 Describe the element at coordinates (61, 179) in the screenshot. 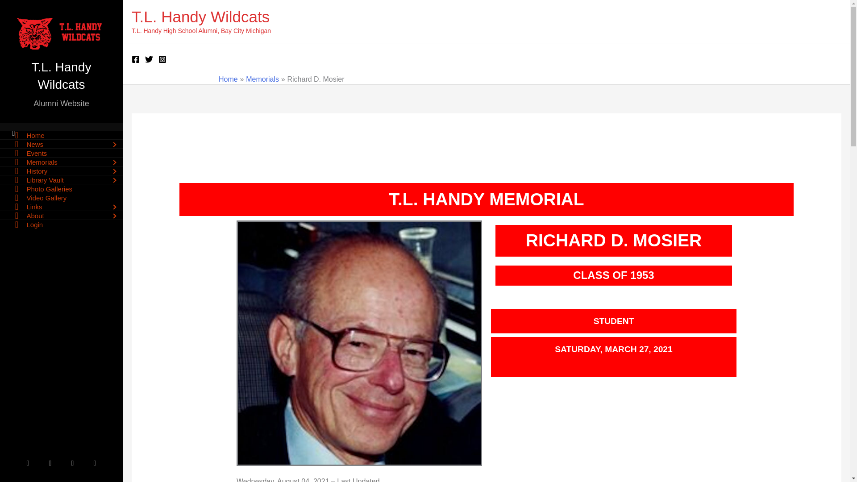

I see `Library Vault` at that location.